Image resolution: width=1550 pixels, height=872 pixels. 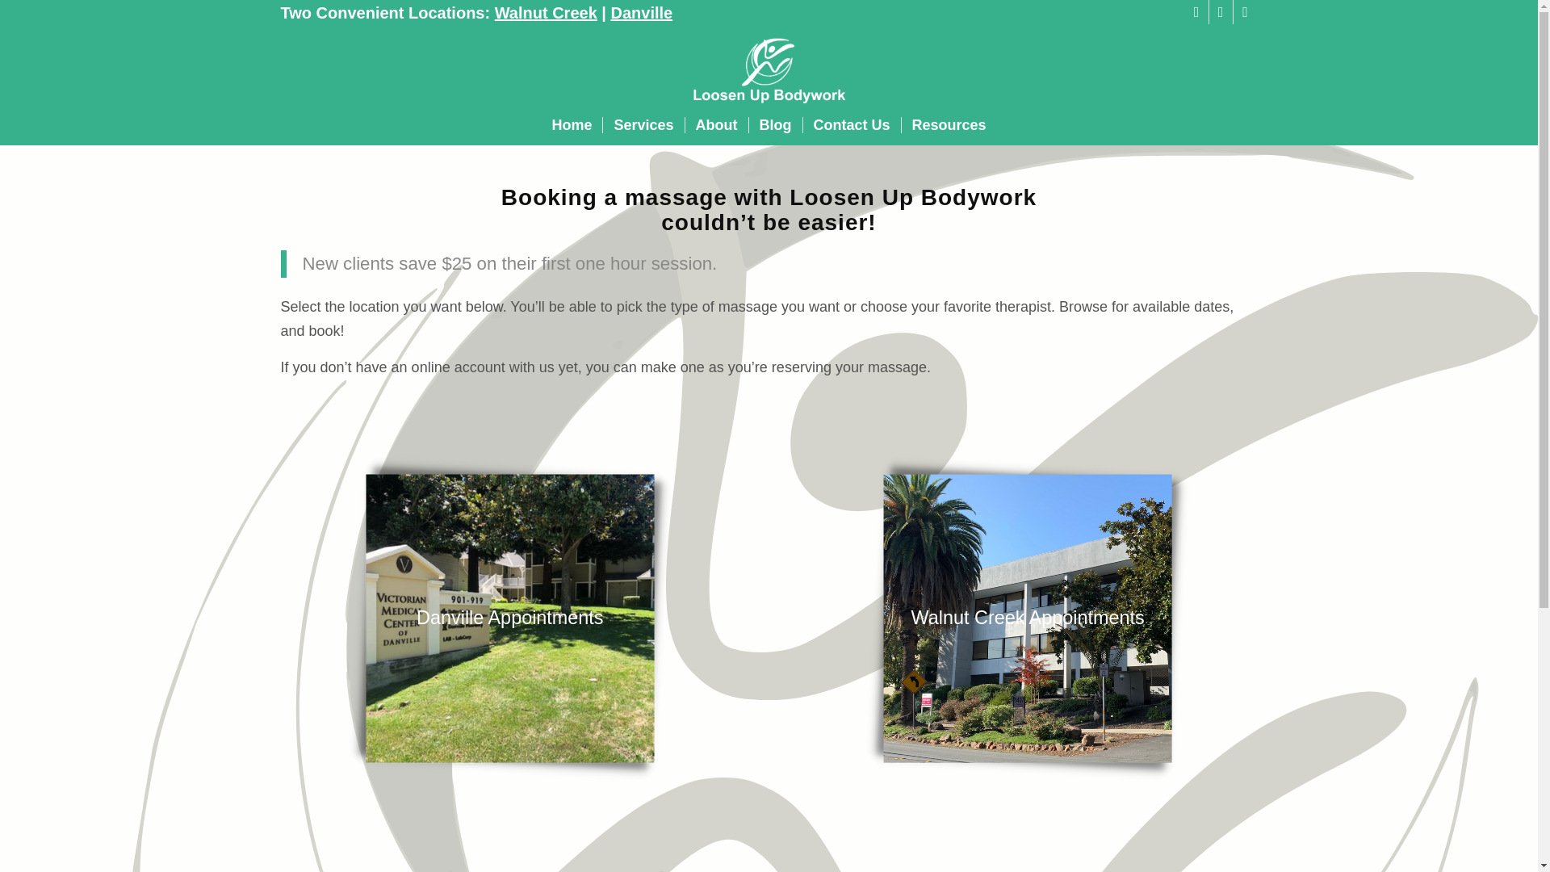 I want to click on Danville, so click(x=641, y=13).